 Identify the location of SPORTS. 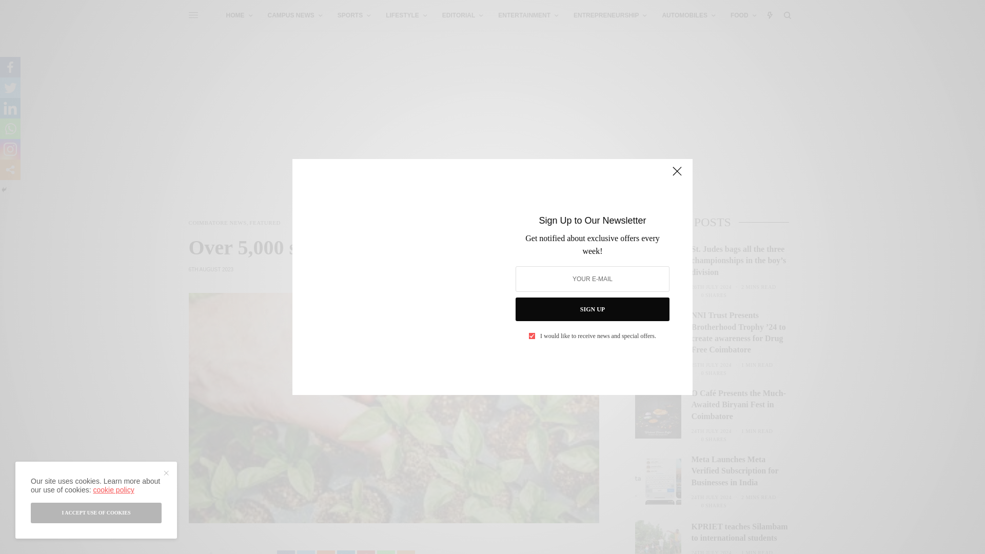
(354, 15).